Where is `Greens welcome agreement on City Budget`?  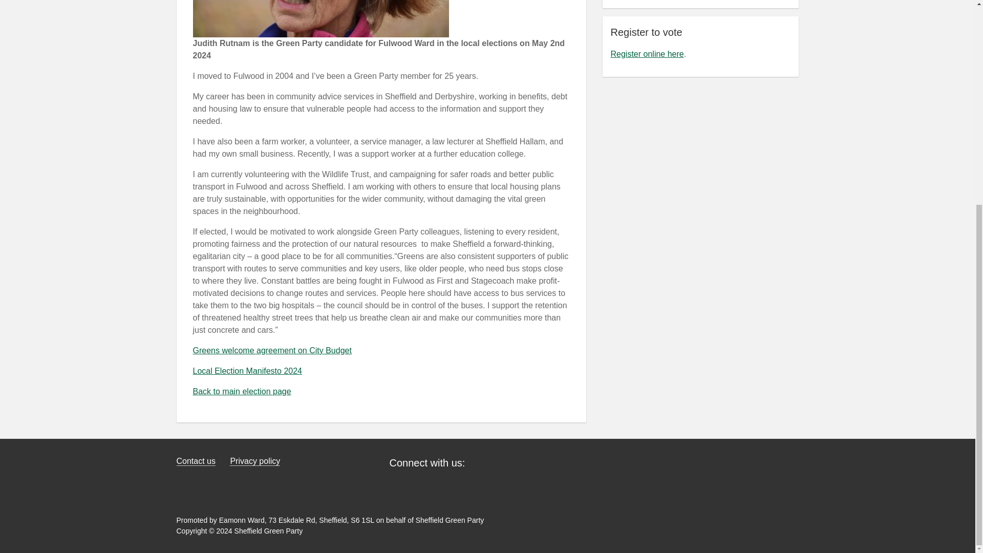 Greens welcome agreement on City Budget is located at coordinates (271, 350).